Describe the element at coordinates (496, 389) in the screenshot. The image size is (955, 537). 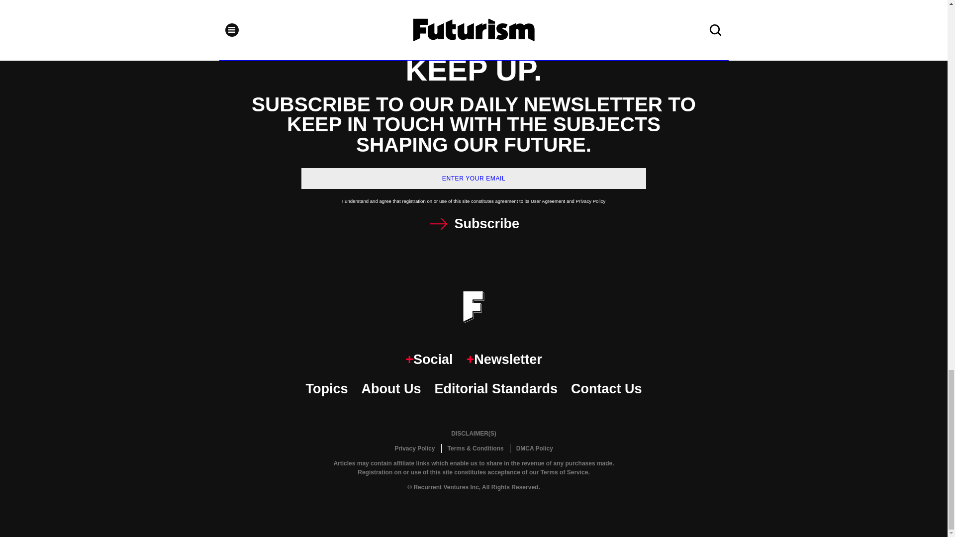
I see `Editorial Standards` at that location.